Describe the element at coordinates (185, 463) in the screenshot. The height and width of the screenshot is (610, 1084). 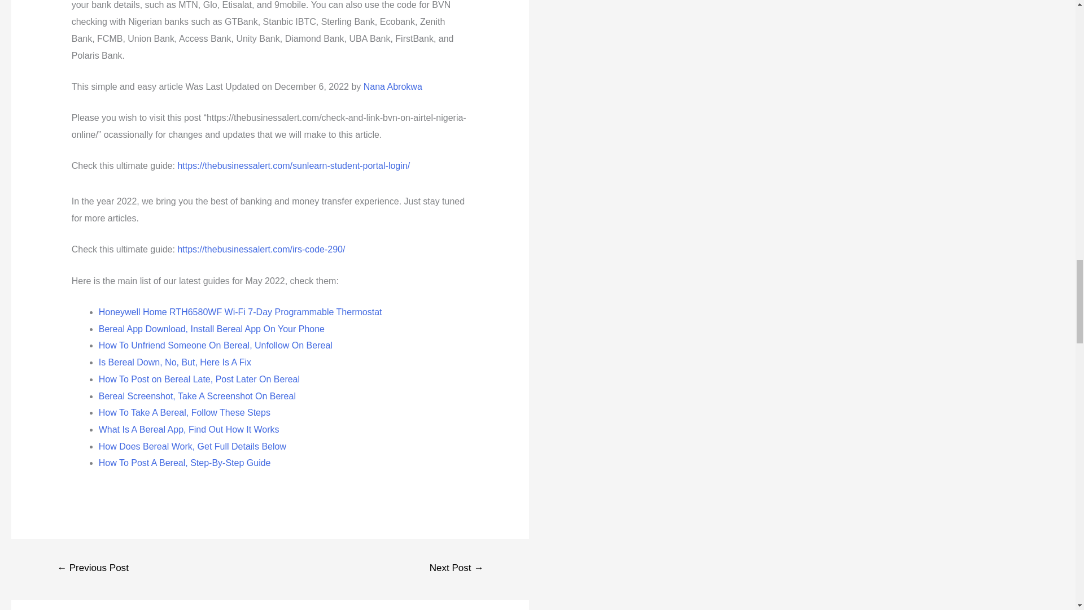
I see `How To Post A Bereal, Step-By-Step Guide` at that location.